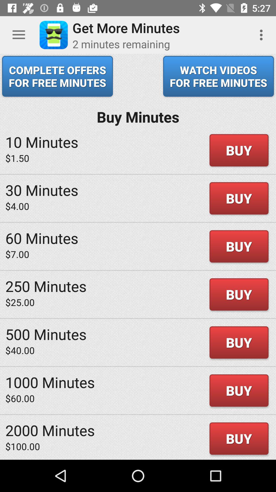  What do you see at coordinates (50, 382) in the screenshot?
I see `choose the 1000 minutes` at bounding box center [50, 382].